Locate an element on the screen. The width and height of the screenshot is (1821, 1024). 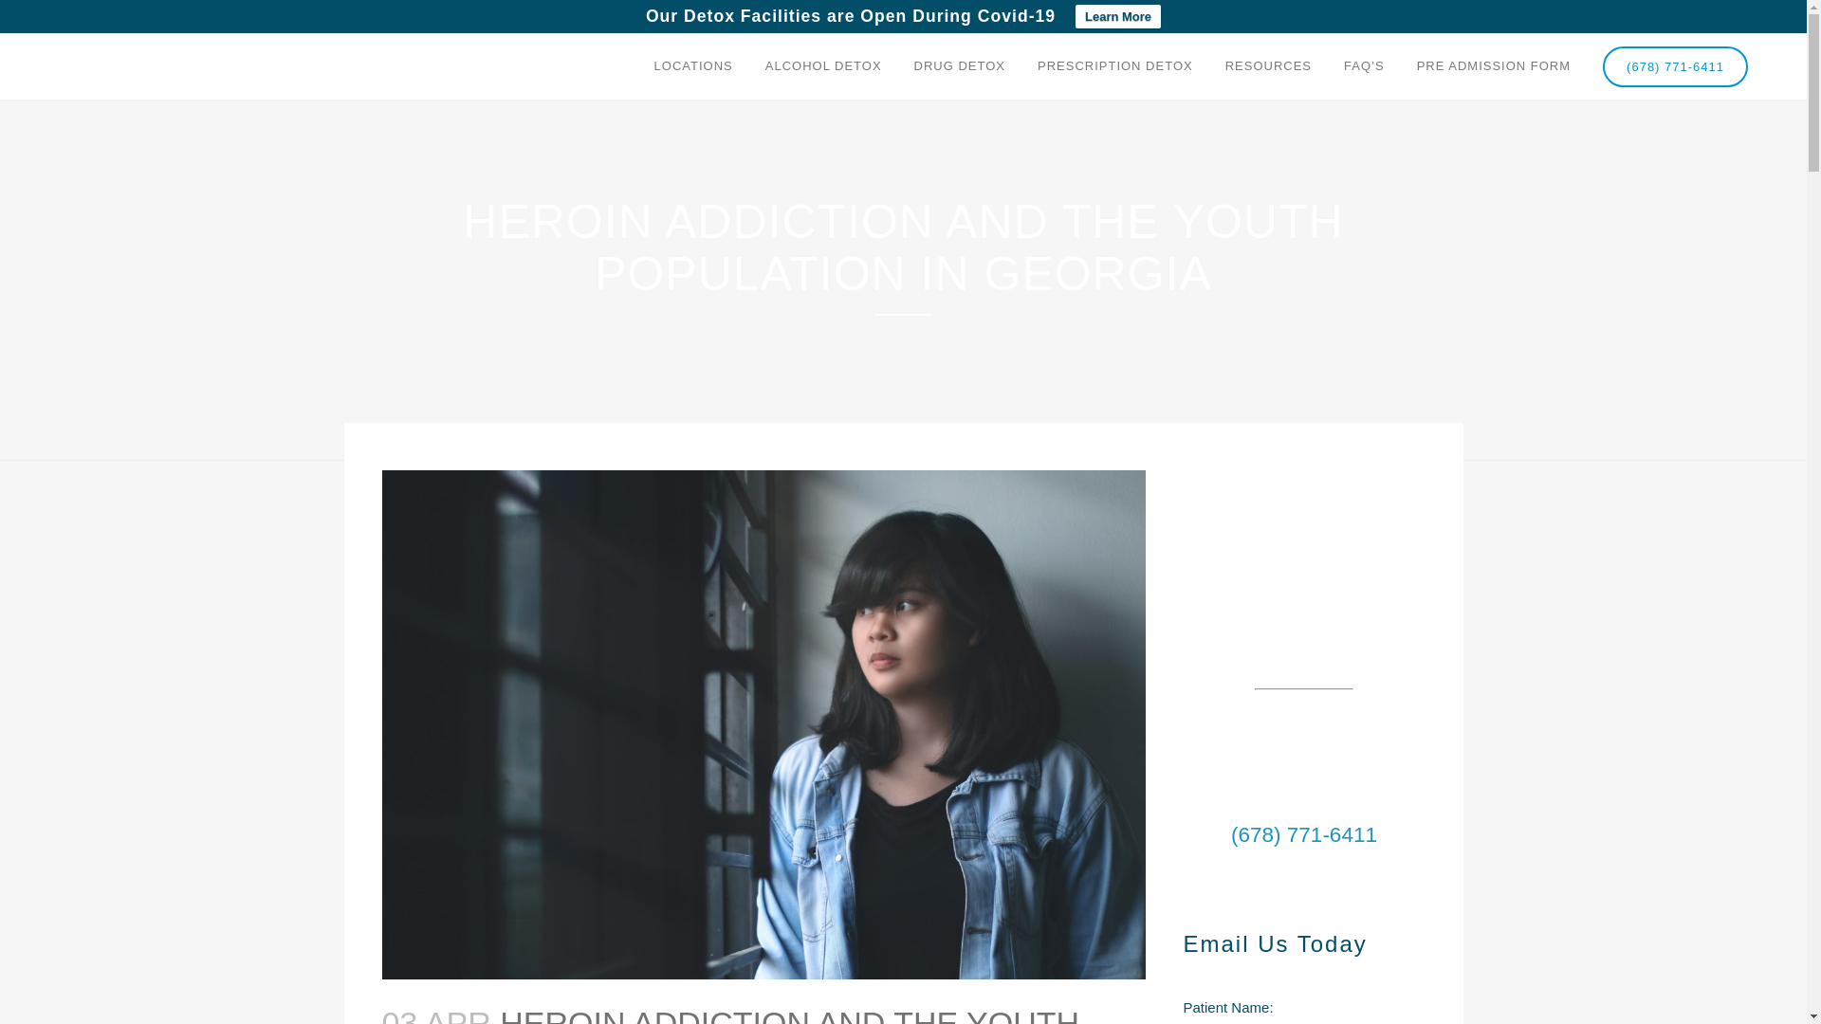
DRUG DETOX is located at coordinates (960, 65).